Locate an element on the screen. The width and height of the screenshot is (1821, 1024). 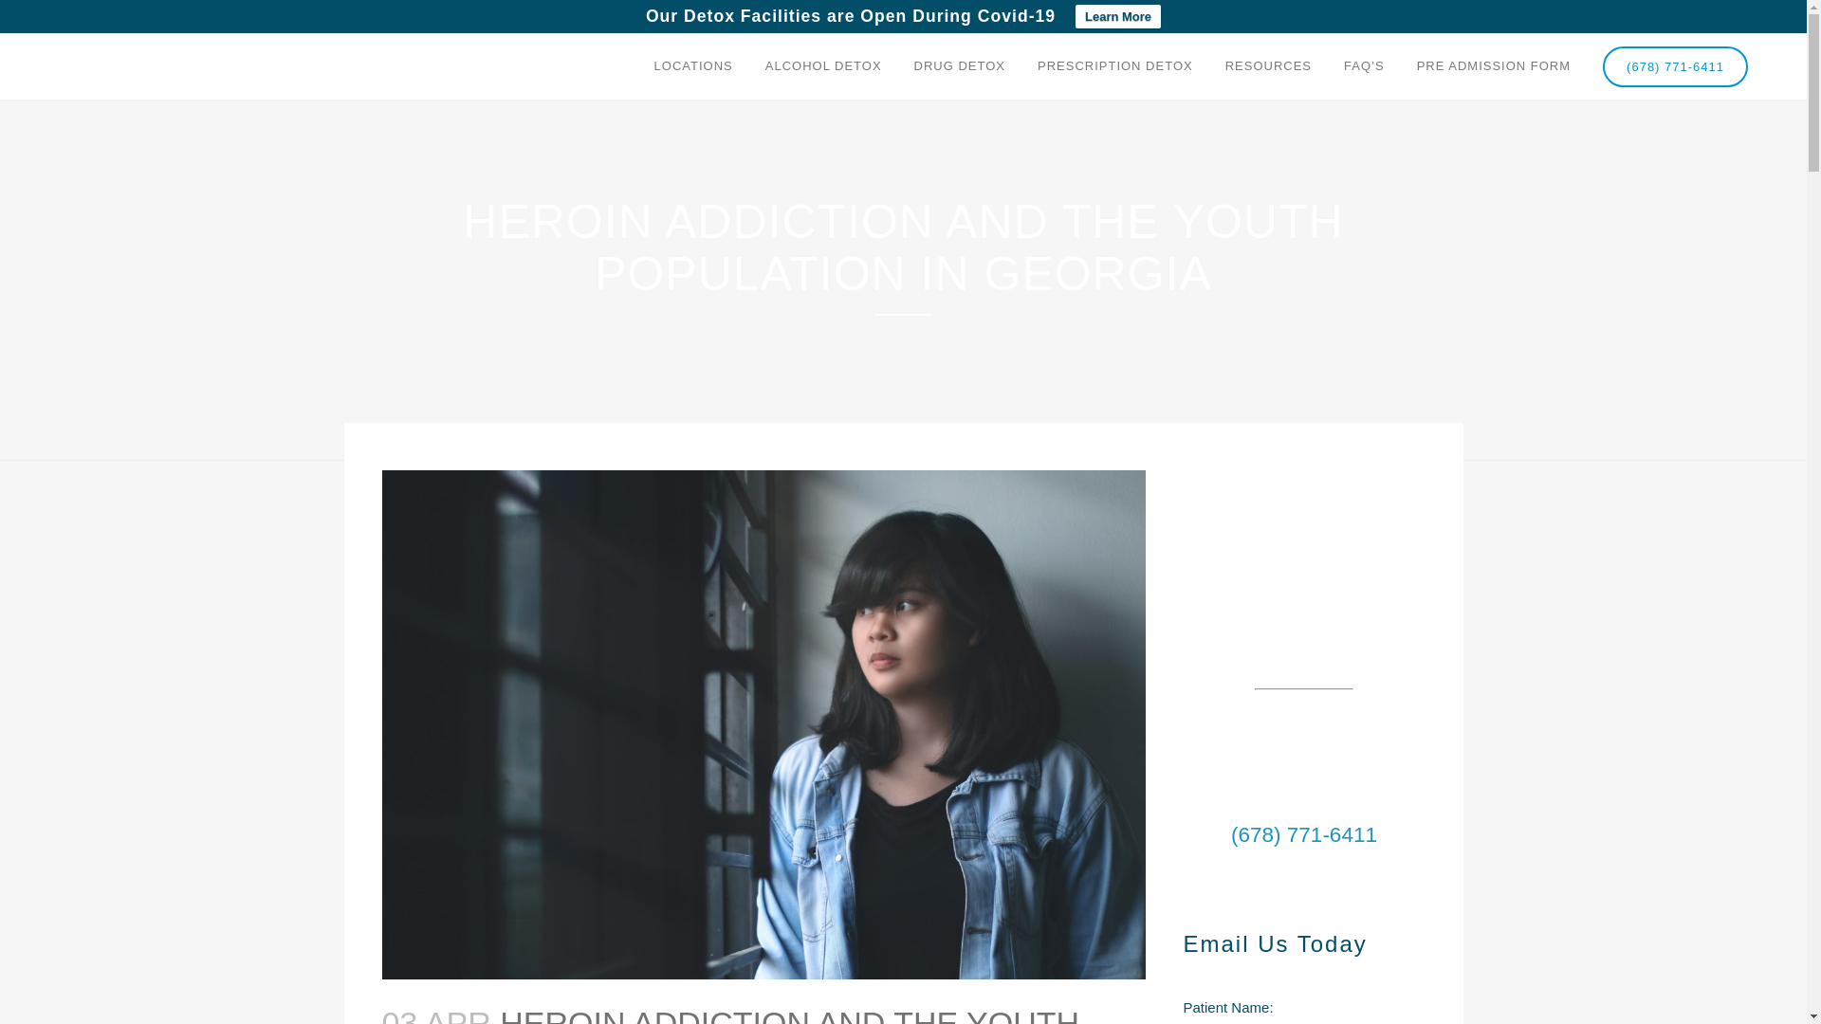
DRUG DETOX is located at coordinates (960, 65).